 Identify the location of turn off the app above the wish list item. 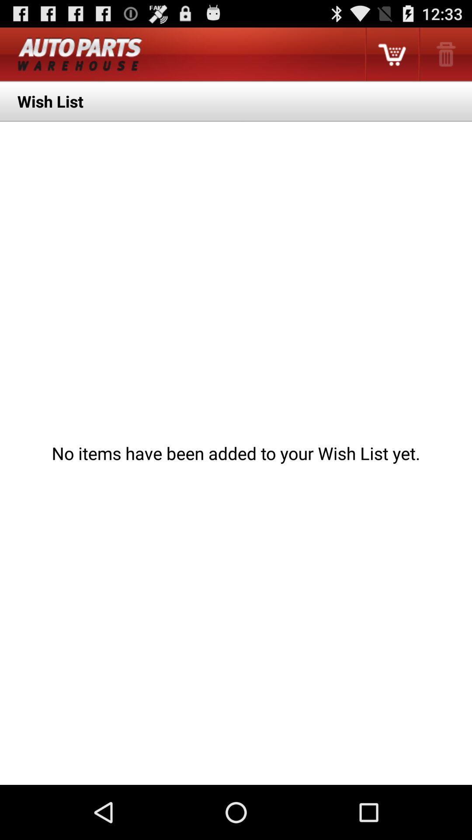
(445, 54).